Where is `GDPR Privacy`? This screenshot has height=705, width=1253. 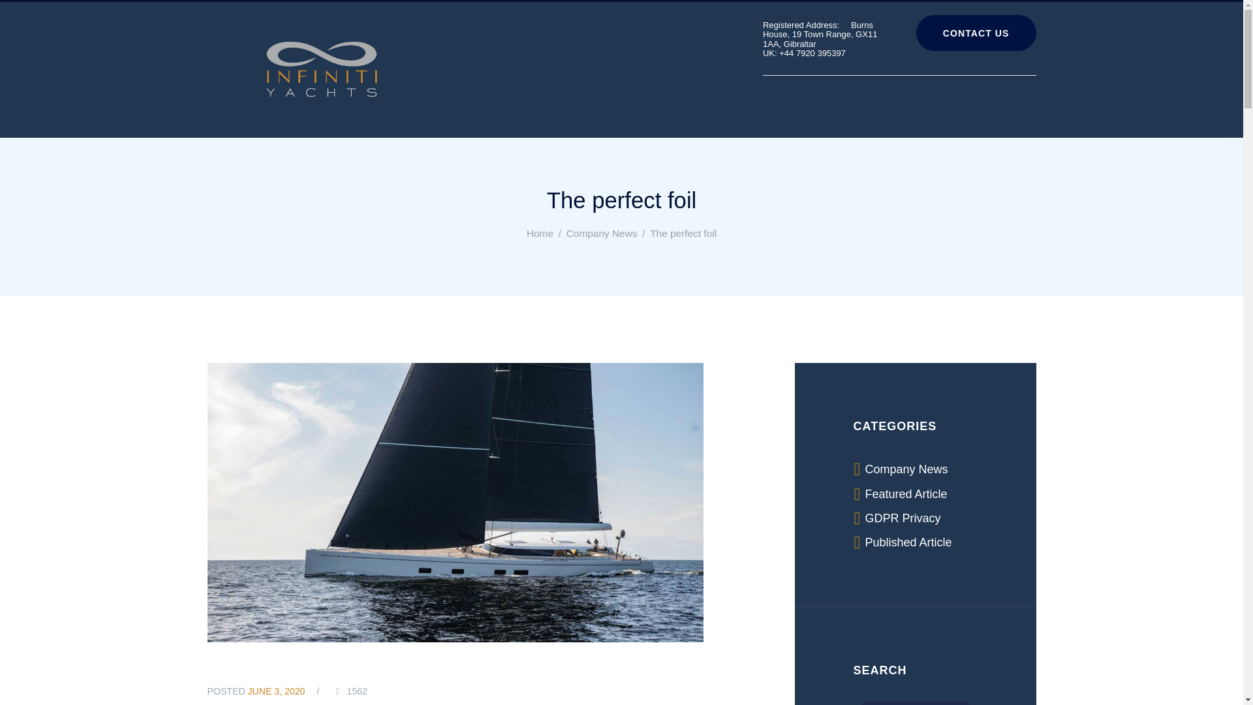
GDPR Privacy is located at coordinates (903, 518).